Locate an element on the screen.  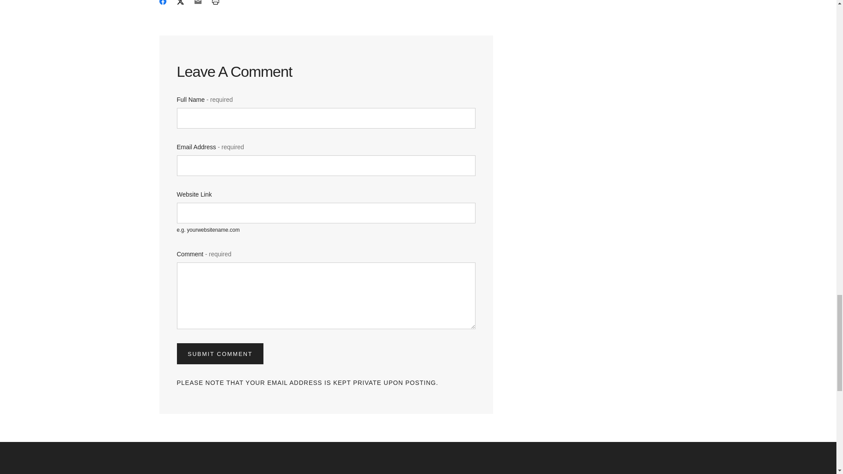
Send a link to post via Email is located at coordinates (198, 4).